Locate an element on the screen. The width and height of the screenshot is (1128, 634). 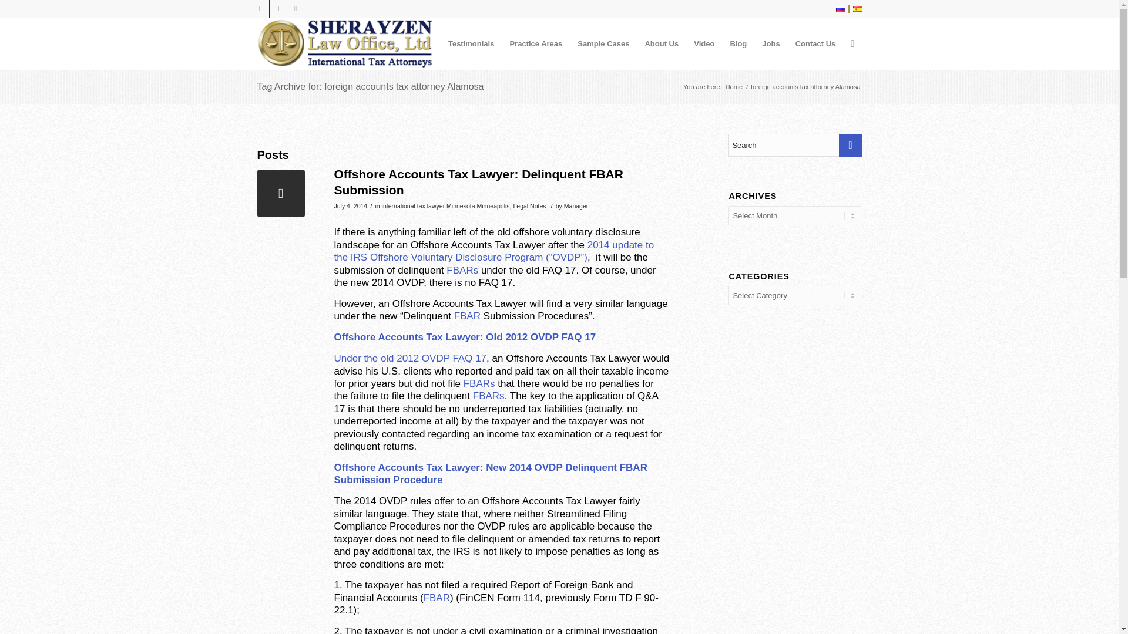
Posts by Manager is located at coordinates (576, 205).